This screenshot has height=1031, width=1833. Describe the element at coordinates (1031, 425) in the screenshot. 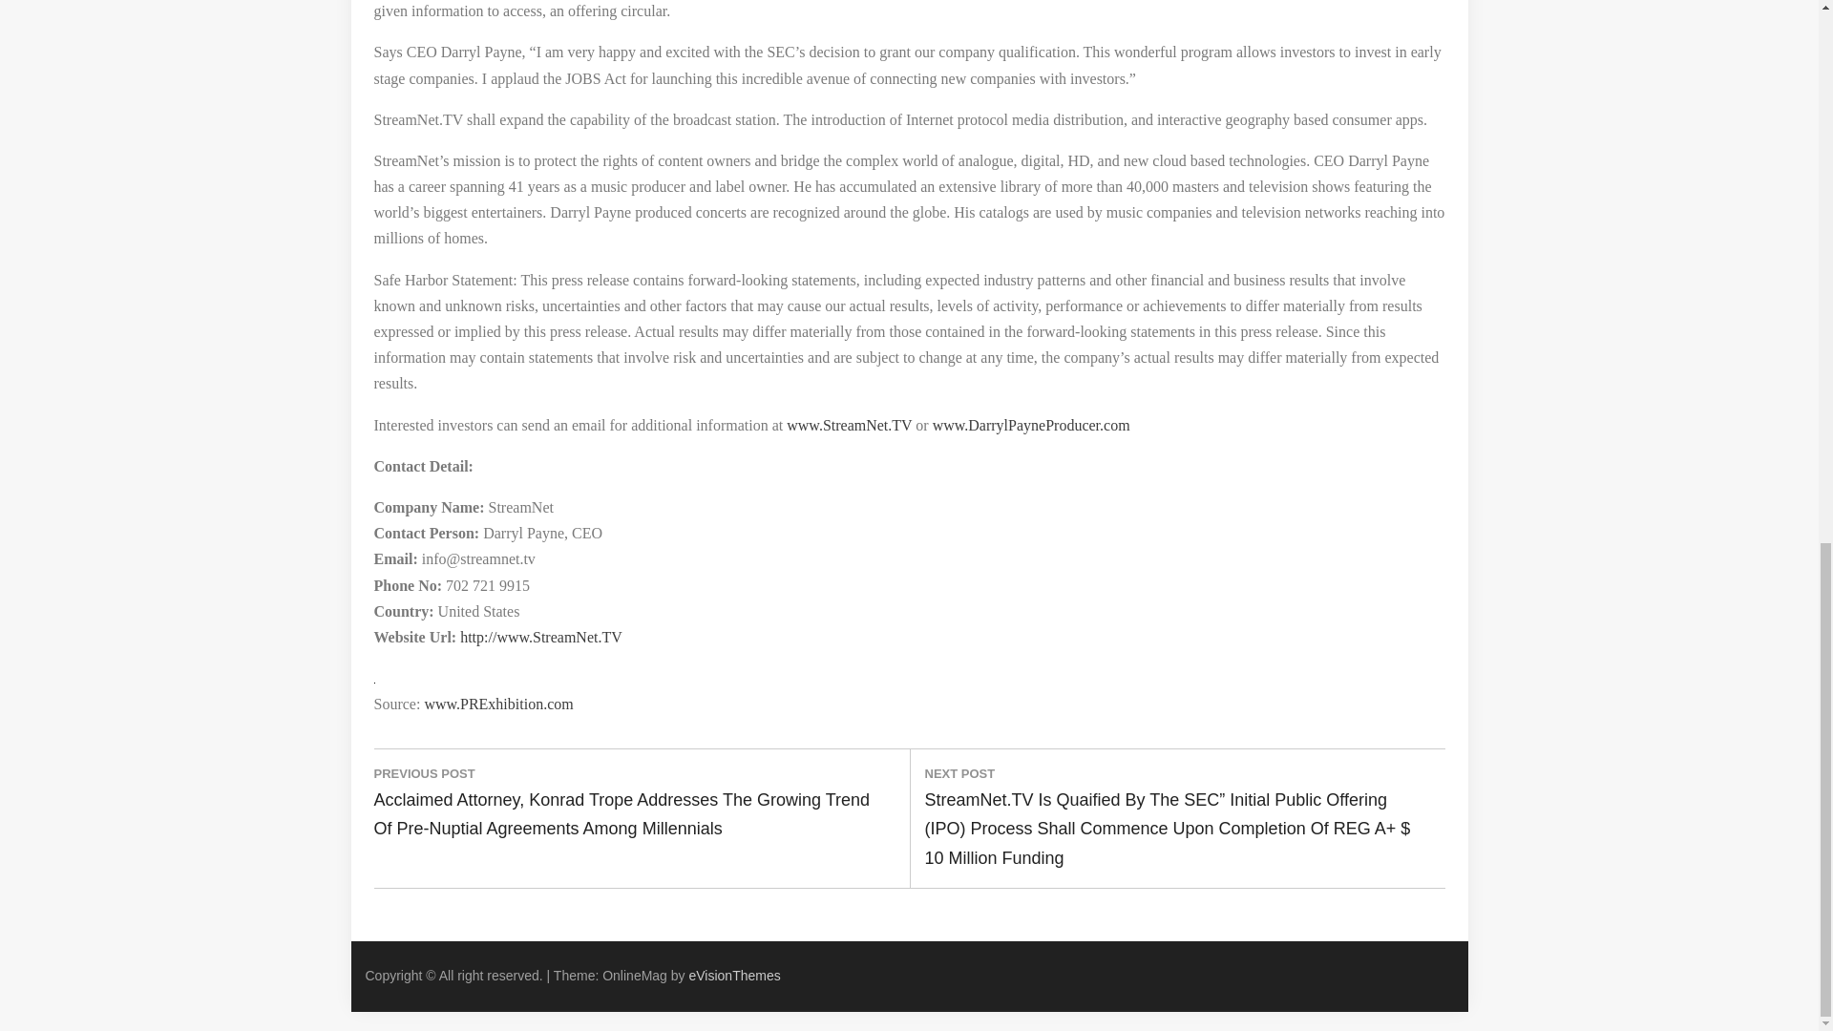

I see `www.DarrylPayneProducer.com` at that location.